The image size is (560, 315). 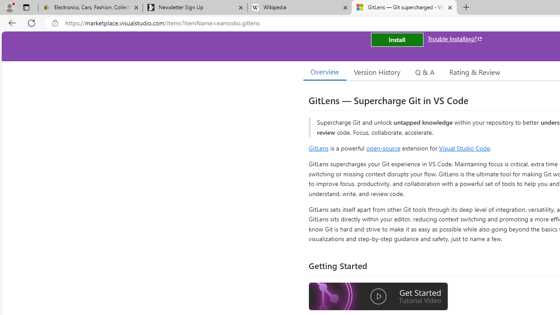 What do you see at coordinates (299, 8) in the screenshot?
I see `Wikipedia` at bounding box center [299, 8].